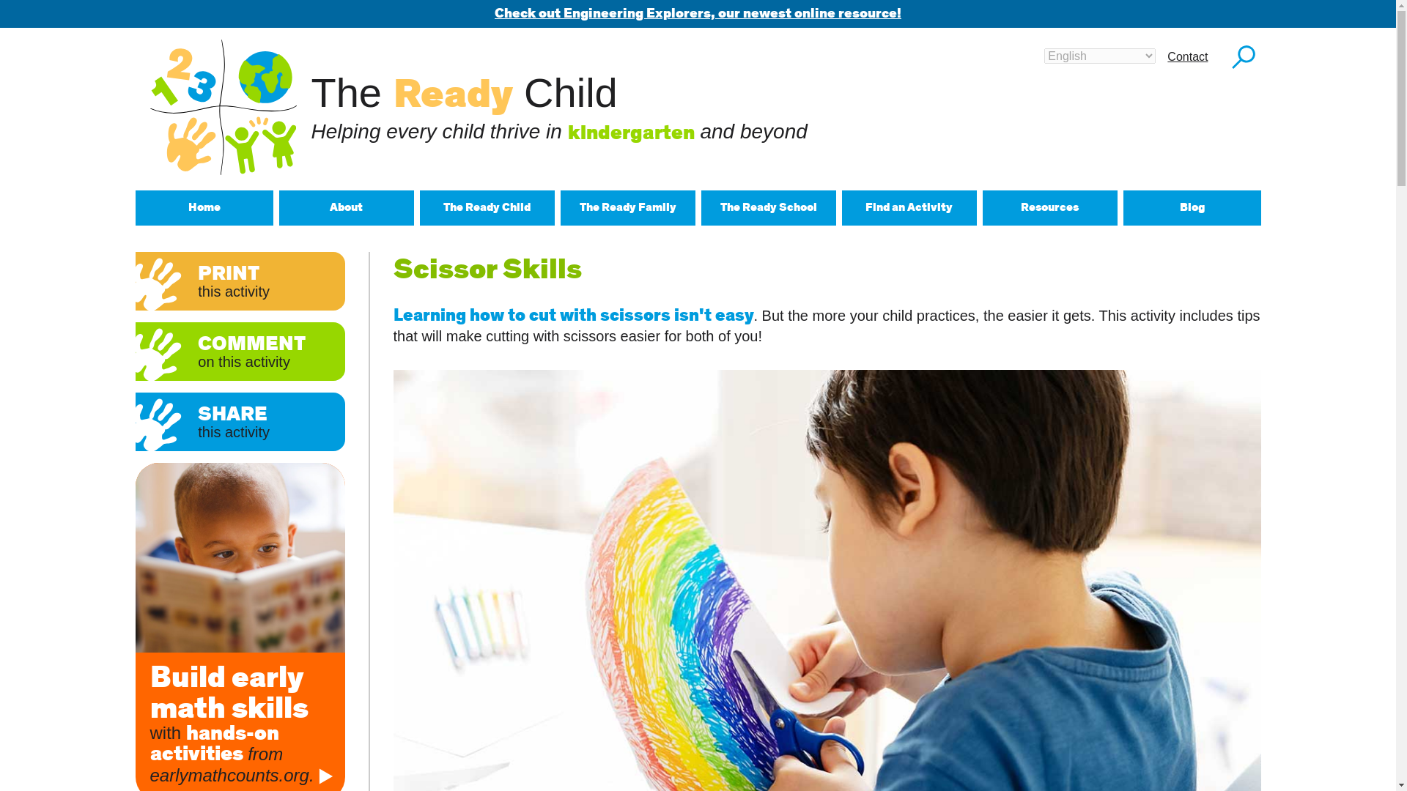 The width and height of the screenshot is (1407, 791). Describe the element at coordinates (346, 208) in the screenshot. I see `About` at that location.